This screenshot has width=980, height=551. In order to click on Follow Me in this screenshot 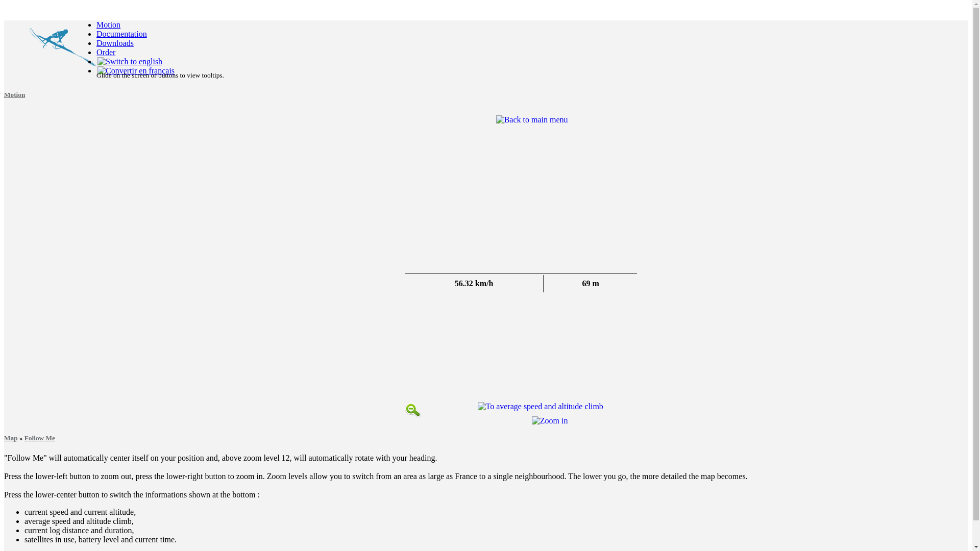, I will do `click(40, 438)`.